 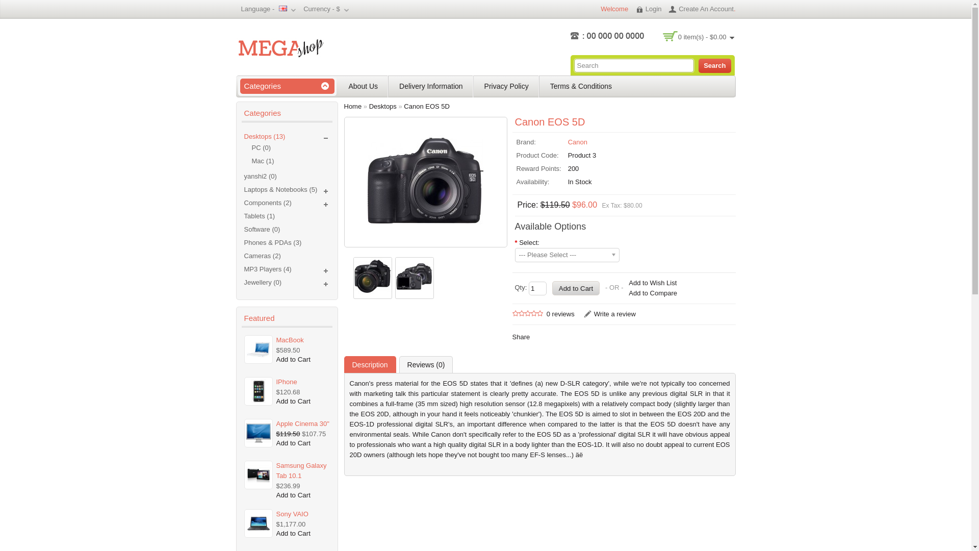 I want to click on Add to Cart, so click(x=294, y=401).